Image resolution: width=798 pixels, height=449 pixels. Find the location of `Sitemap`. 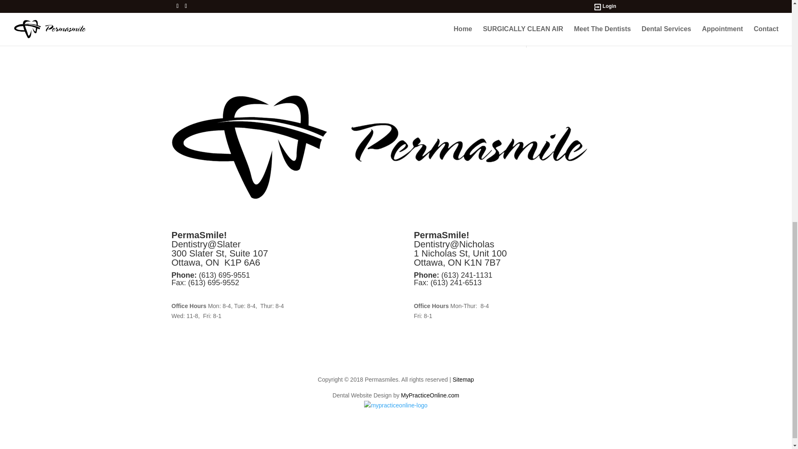

Sitemap is located at coordinates (463, 380).